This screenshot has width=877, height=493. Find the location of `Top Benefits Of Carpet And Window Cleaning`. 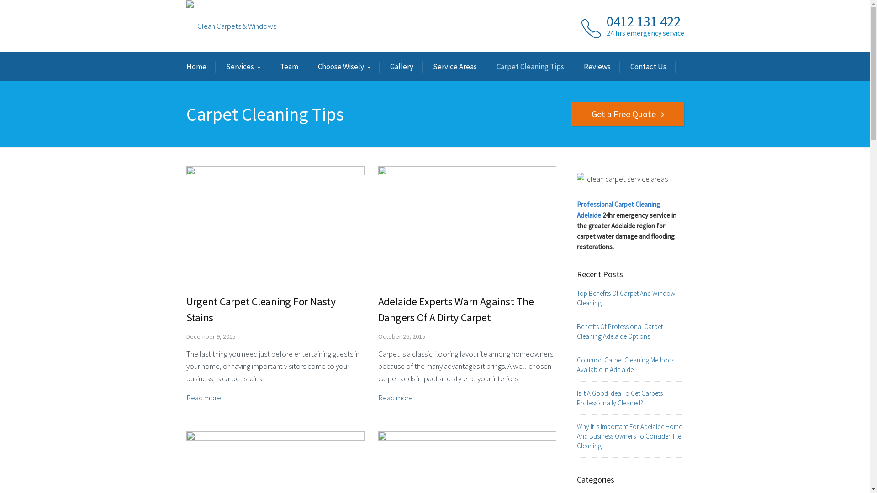

Top Benefits Of Carpet And Window Cleaning is located at coordinates (626, 299).